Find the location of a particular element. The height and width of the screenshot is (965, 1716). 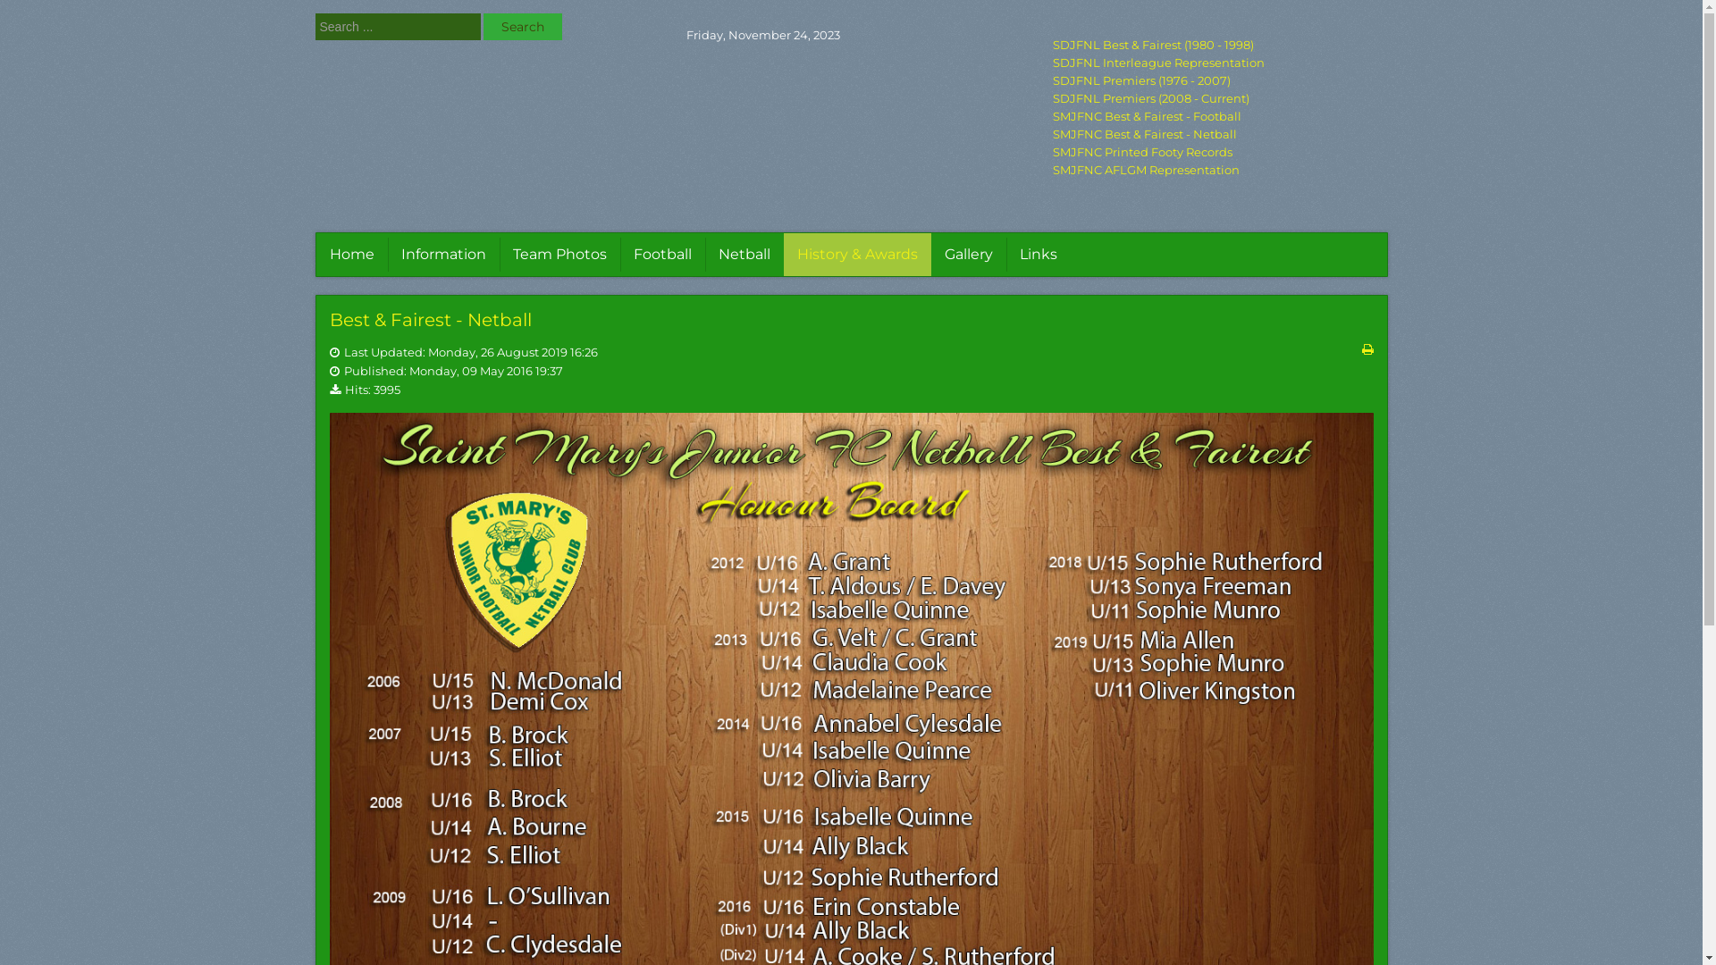

SDJFNL Premiers (1976 - 2007) is located at coordinates (1209, 80).